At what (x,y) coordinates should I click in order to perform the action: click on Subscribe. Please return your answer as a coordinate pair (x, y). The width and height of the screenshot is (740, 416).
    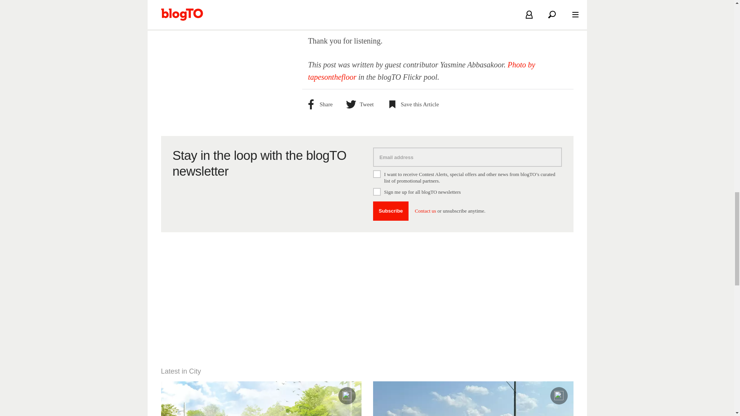
    Looking at the image, I should click on (391, 211).